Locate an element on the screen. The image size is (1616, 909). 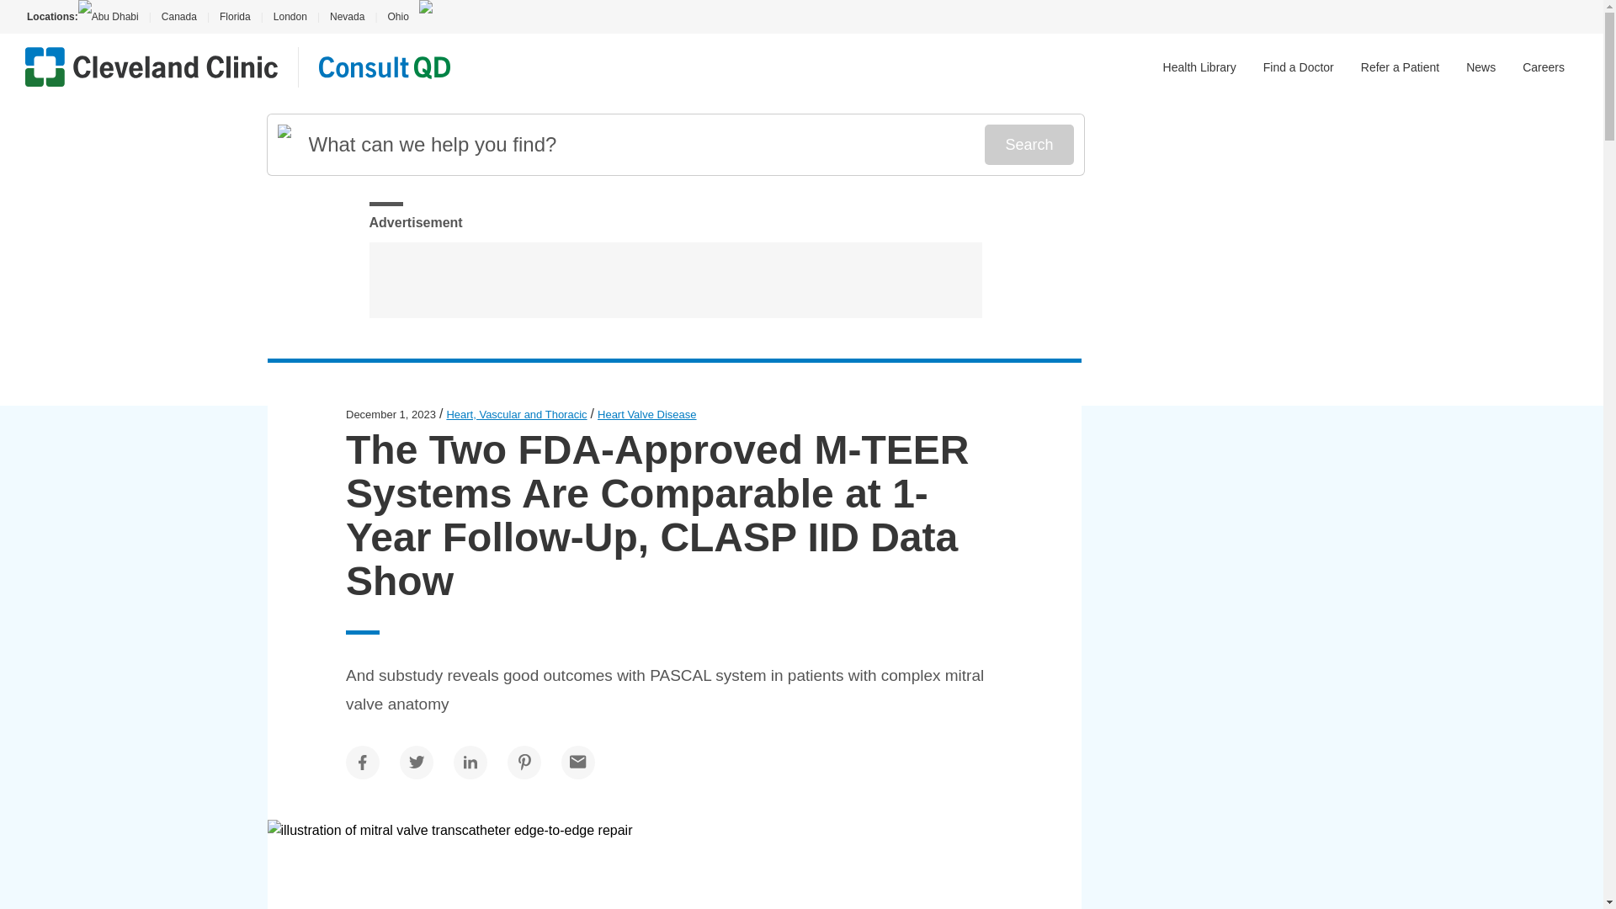
Ohio is located at coordinates (397, 17).